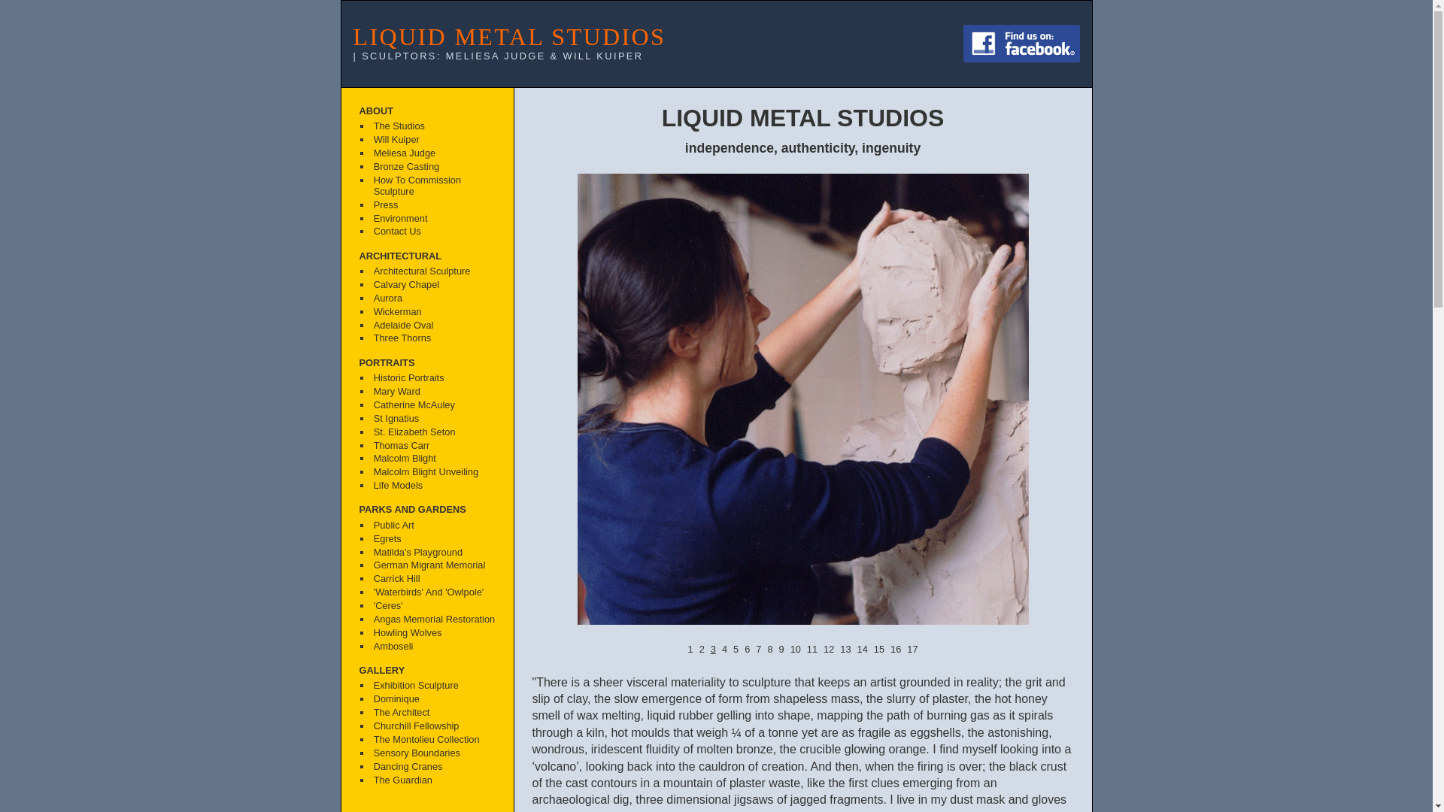 The width and height of the screenshot is (1444, 812). Describe the element at coordinates (433, 339) in the screenshot. I see `Three Thorns` at that location.